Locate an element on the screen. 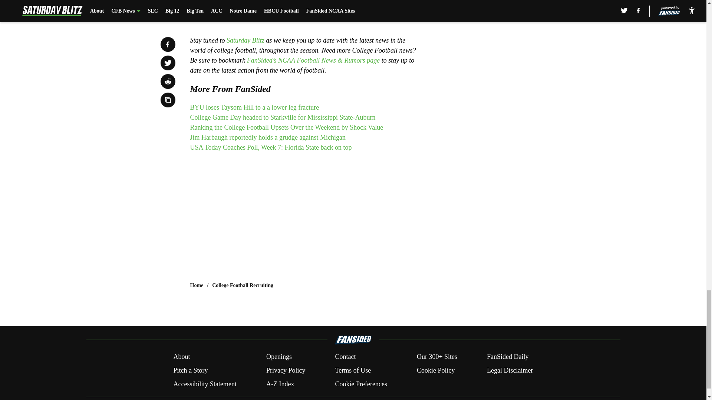 The height and width of the screenshot is (400, 712). Saturday Blitz is located at coordinates (245, 40).